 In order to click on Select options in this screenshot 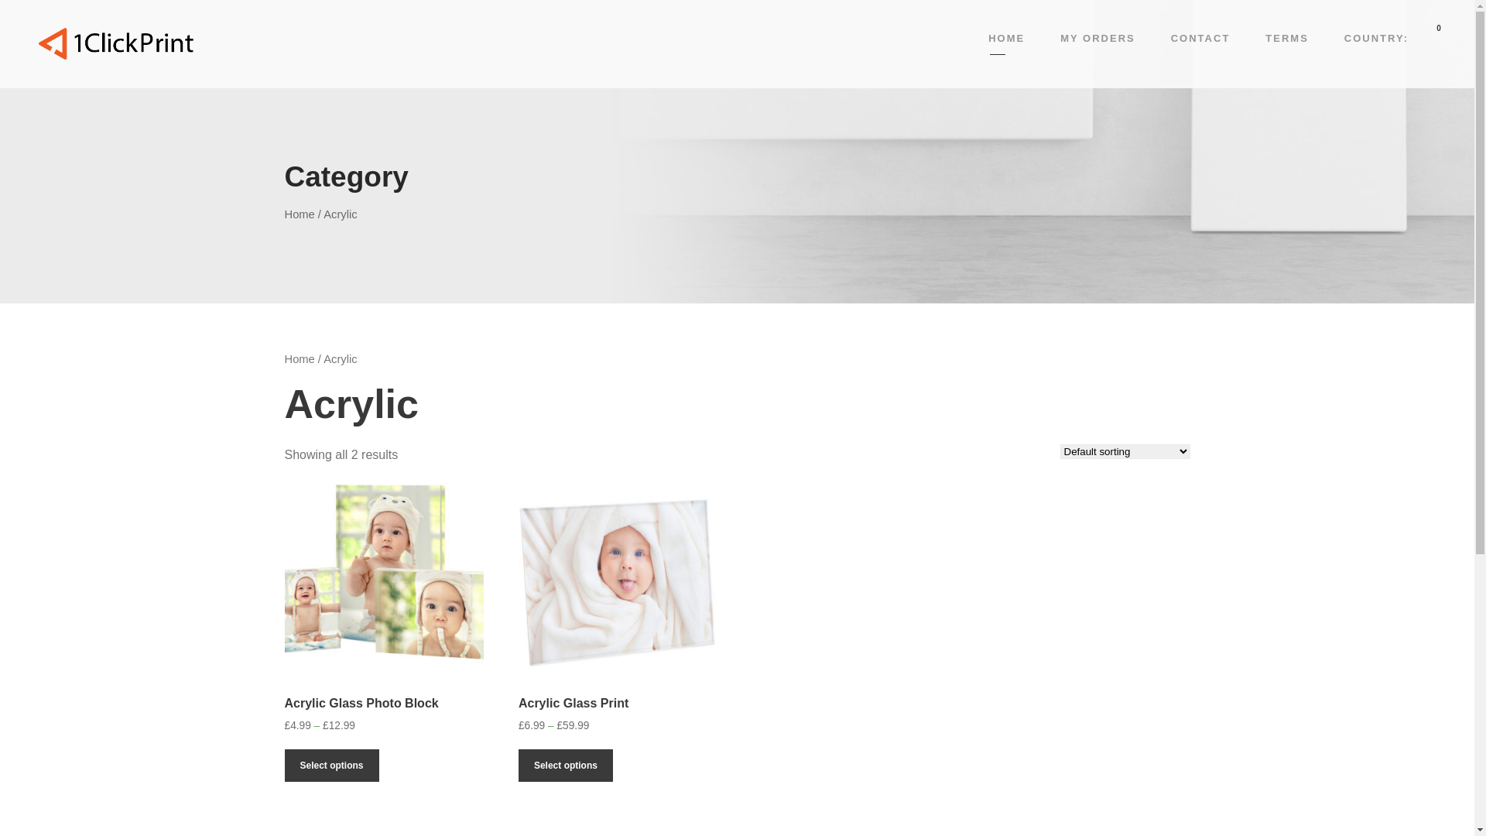, I will do `click(331, 766)`.